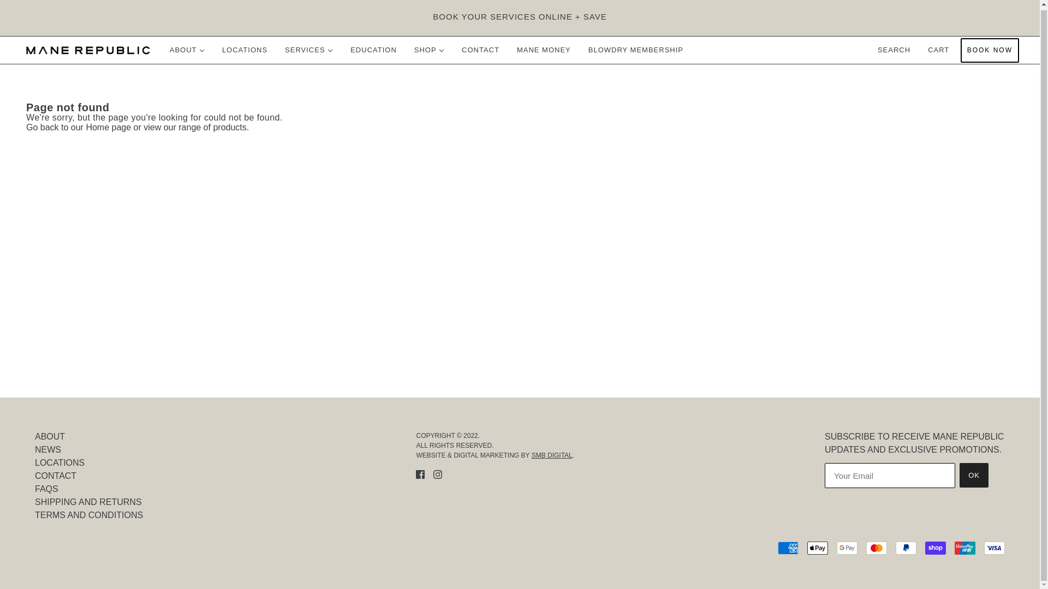  Describe the element at coordinates (187, 50) in the screenshot. I see `ABOUT` at that location.